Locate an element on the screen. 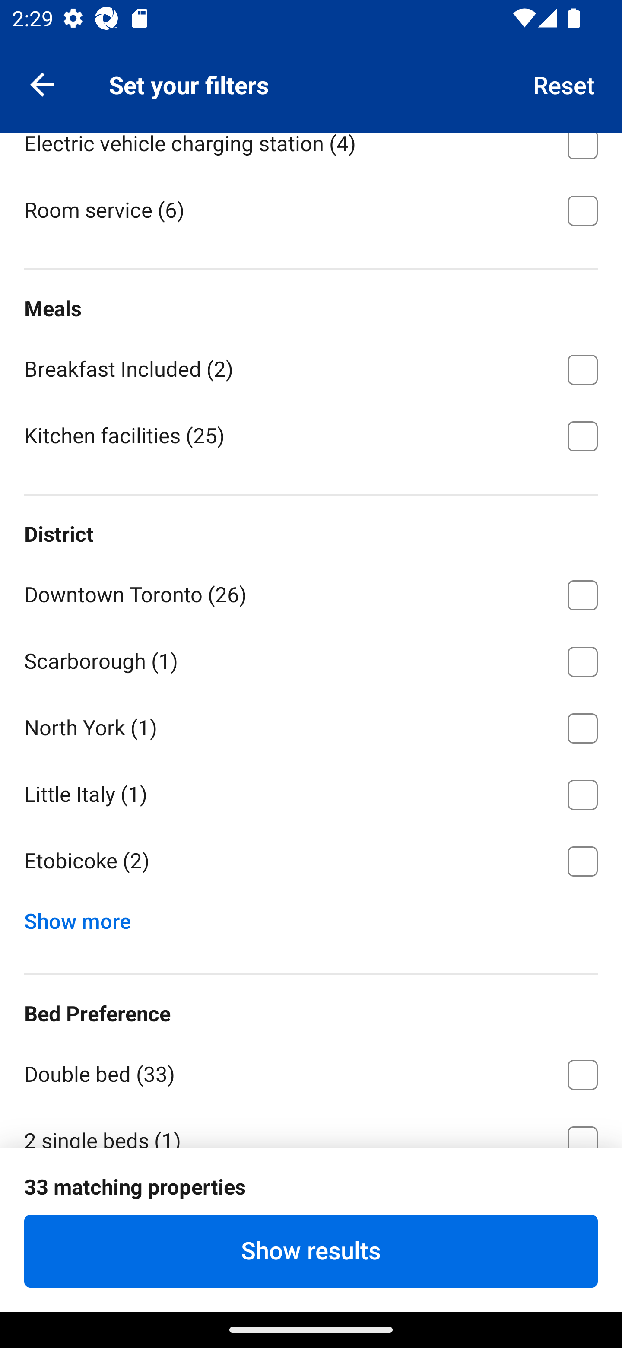 The image size is (622, 1348). Show more is located at coordinates (84, 917).